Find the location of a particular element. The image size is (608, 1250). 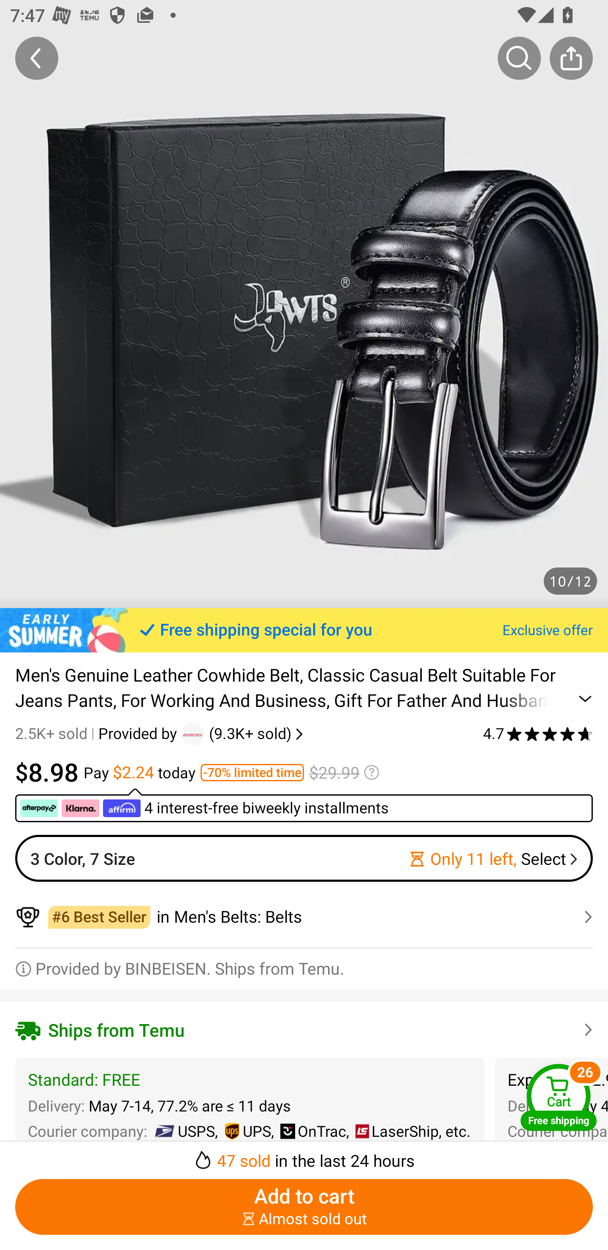

3 Color, 7 Size   Only 11 left, Select is located at coordinates (304, 858).